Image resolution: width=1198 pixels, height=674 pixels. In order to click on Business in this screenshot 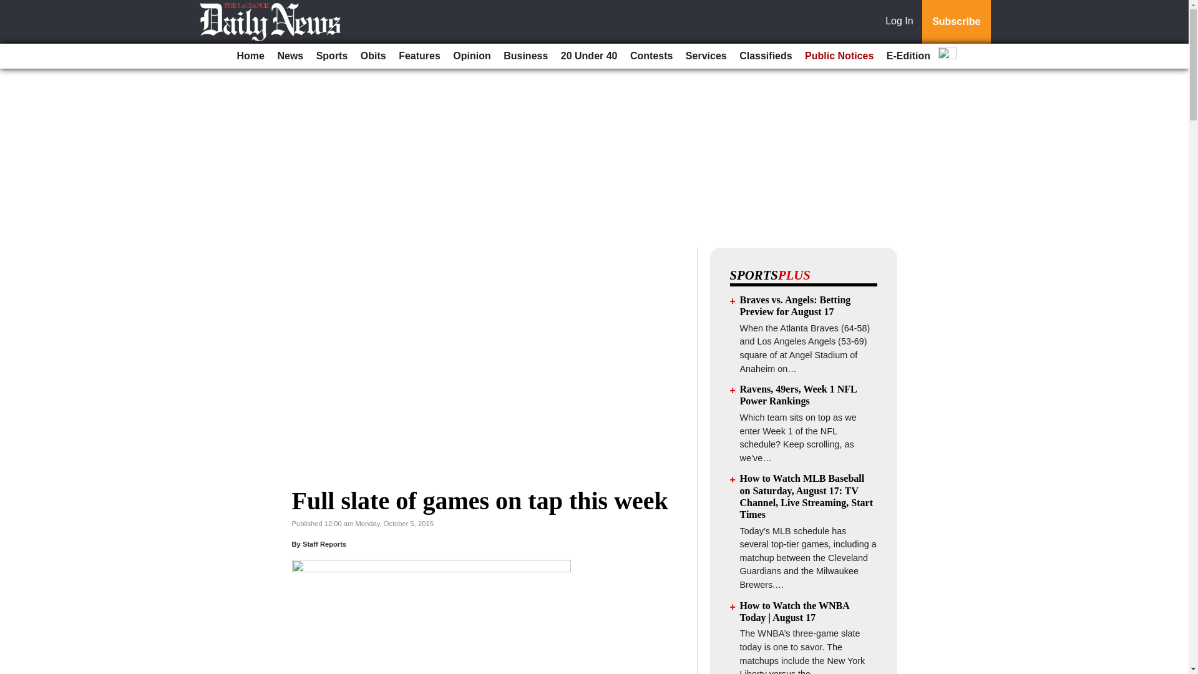, I will do `click(525, 56)`.